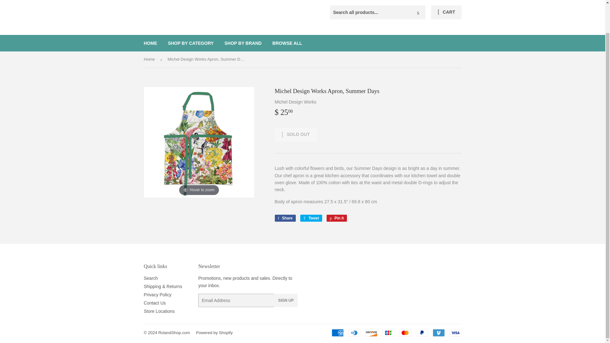 The width and height of the screenshot is (610, 343). What do you see at coordinates (405, 333) in the screenshot?
I see `Mastercard` at bounding box center [405, 333].